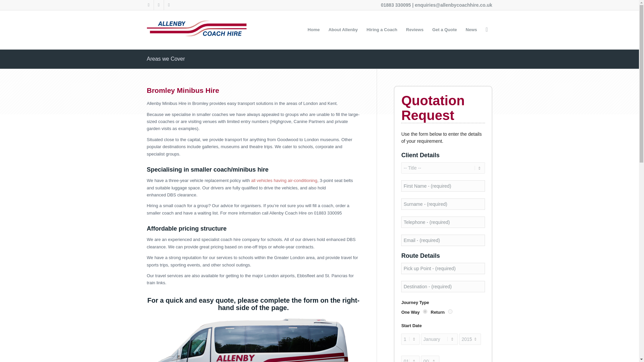 The image size is (644, 362). What do you see at coordinates (343, 29) in the screenshot?
I see `About Allenby` at bounding box center [343, 29].